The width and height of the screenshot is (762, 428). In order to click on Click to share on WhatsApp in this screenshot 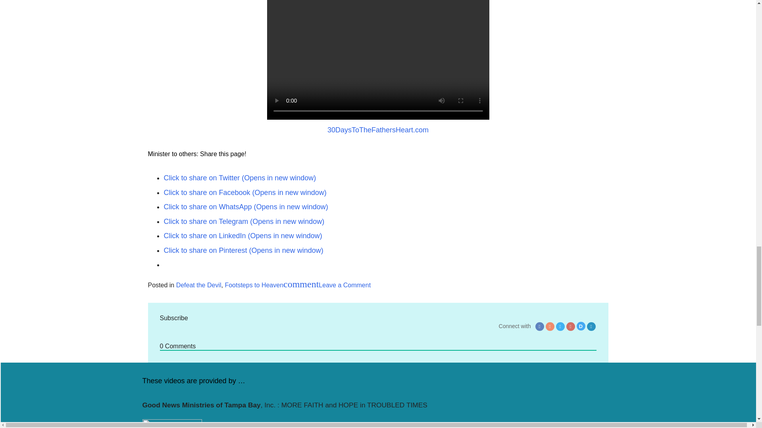, I will do `click(245, 207)`.